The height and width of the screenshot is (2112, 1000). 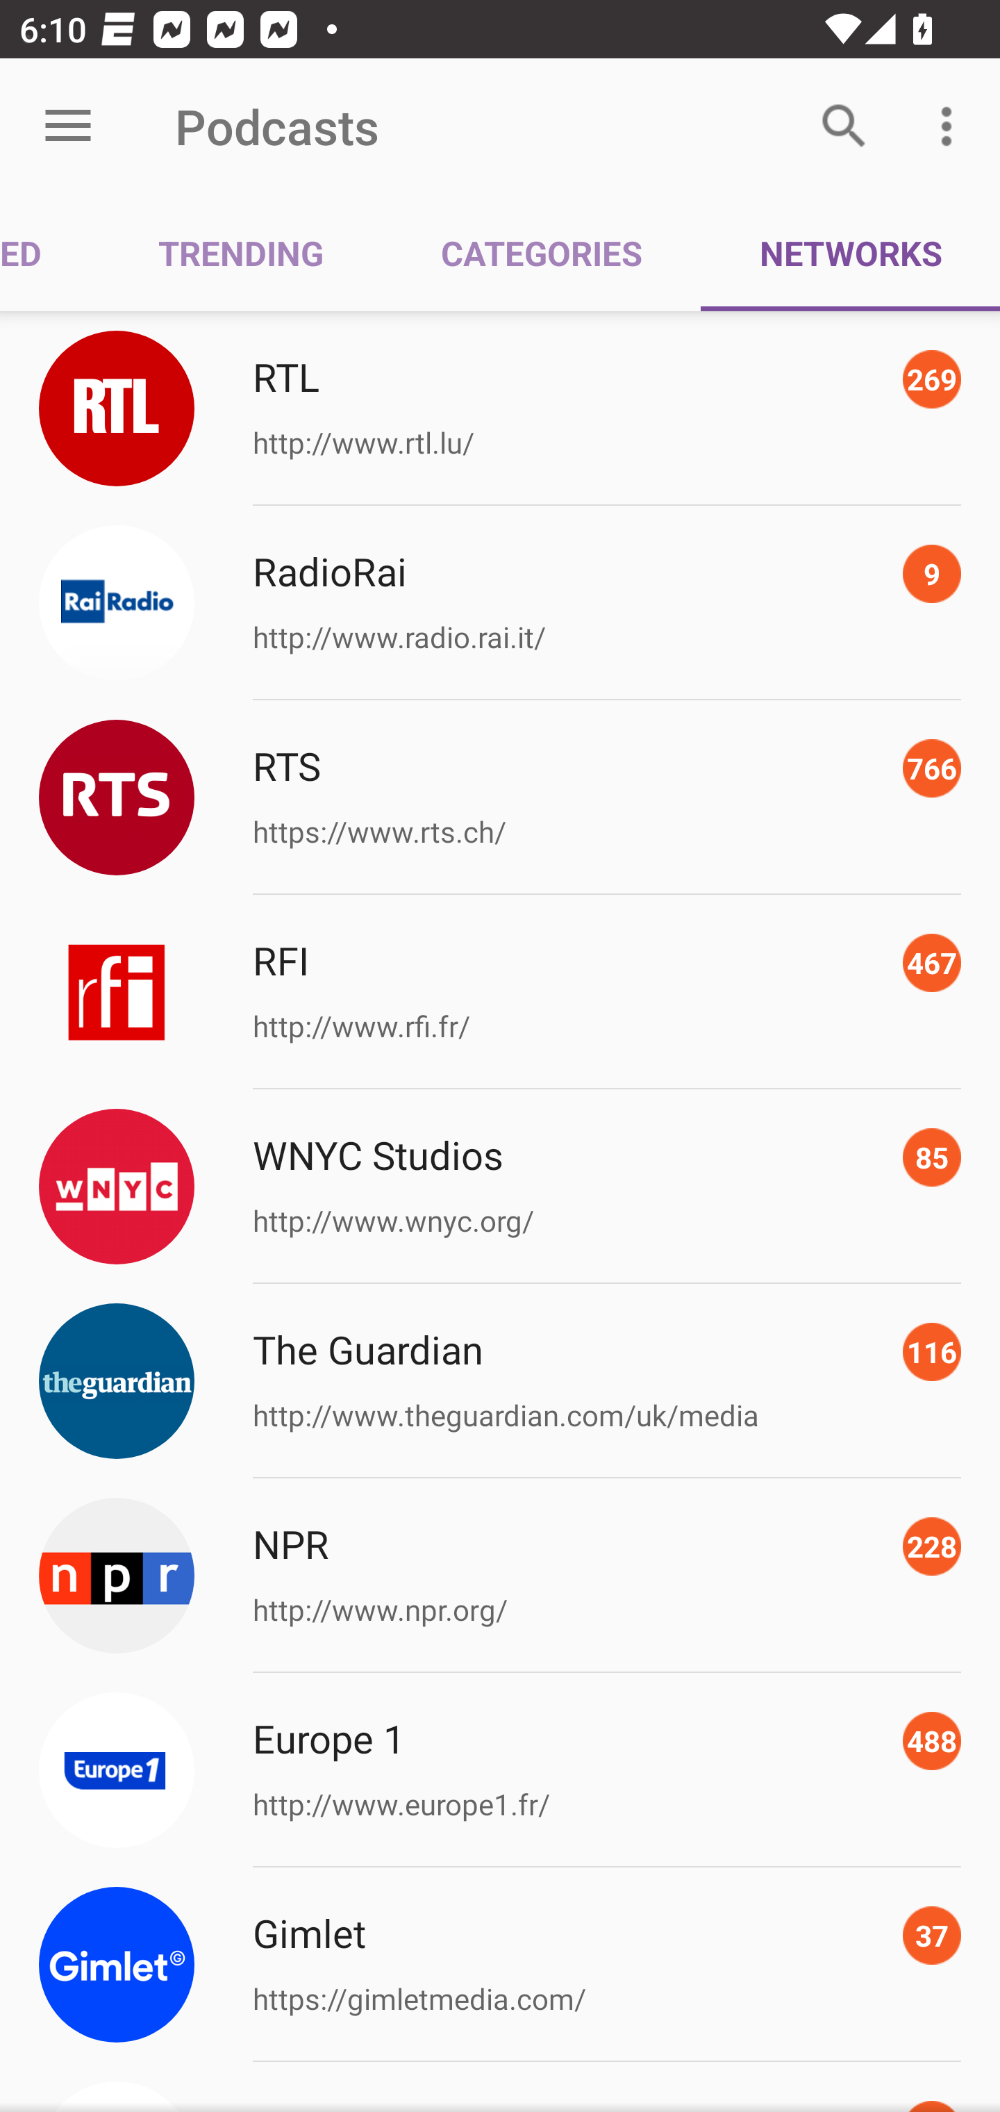 What do you see at coordinates (500, 603) in the screenshot?
I see `Picture RadioRai 9 http://www.radio.rai.it/` at bounding box center [500, 603].